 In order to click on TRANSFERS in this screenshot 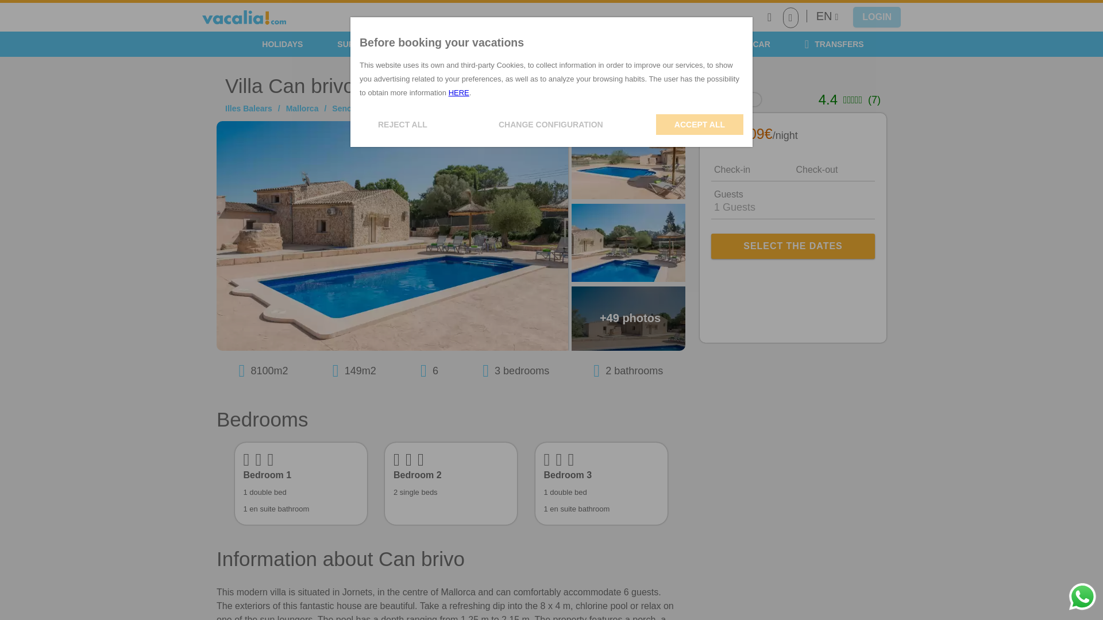, I will do `click(834, 44)`.